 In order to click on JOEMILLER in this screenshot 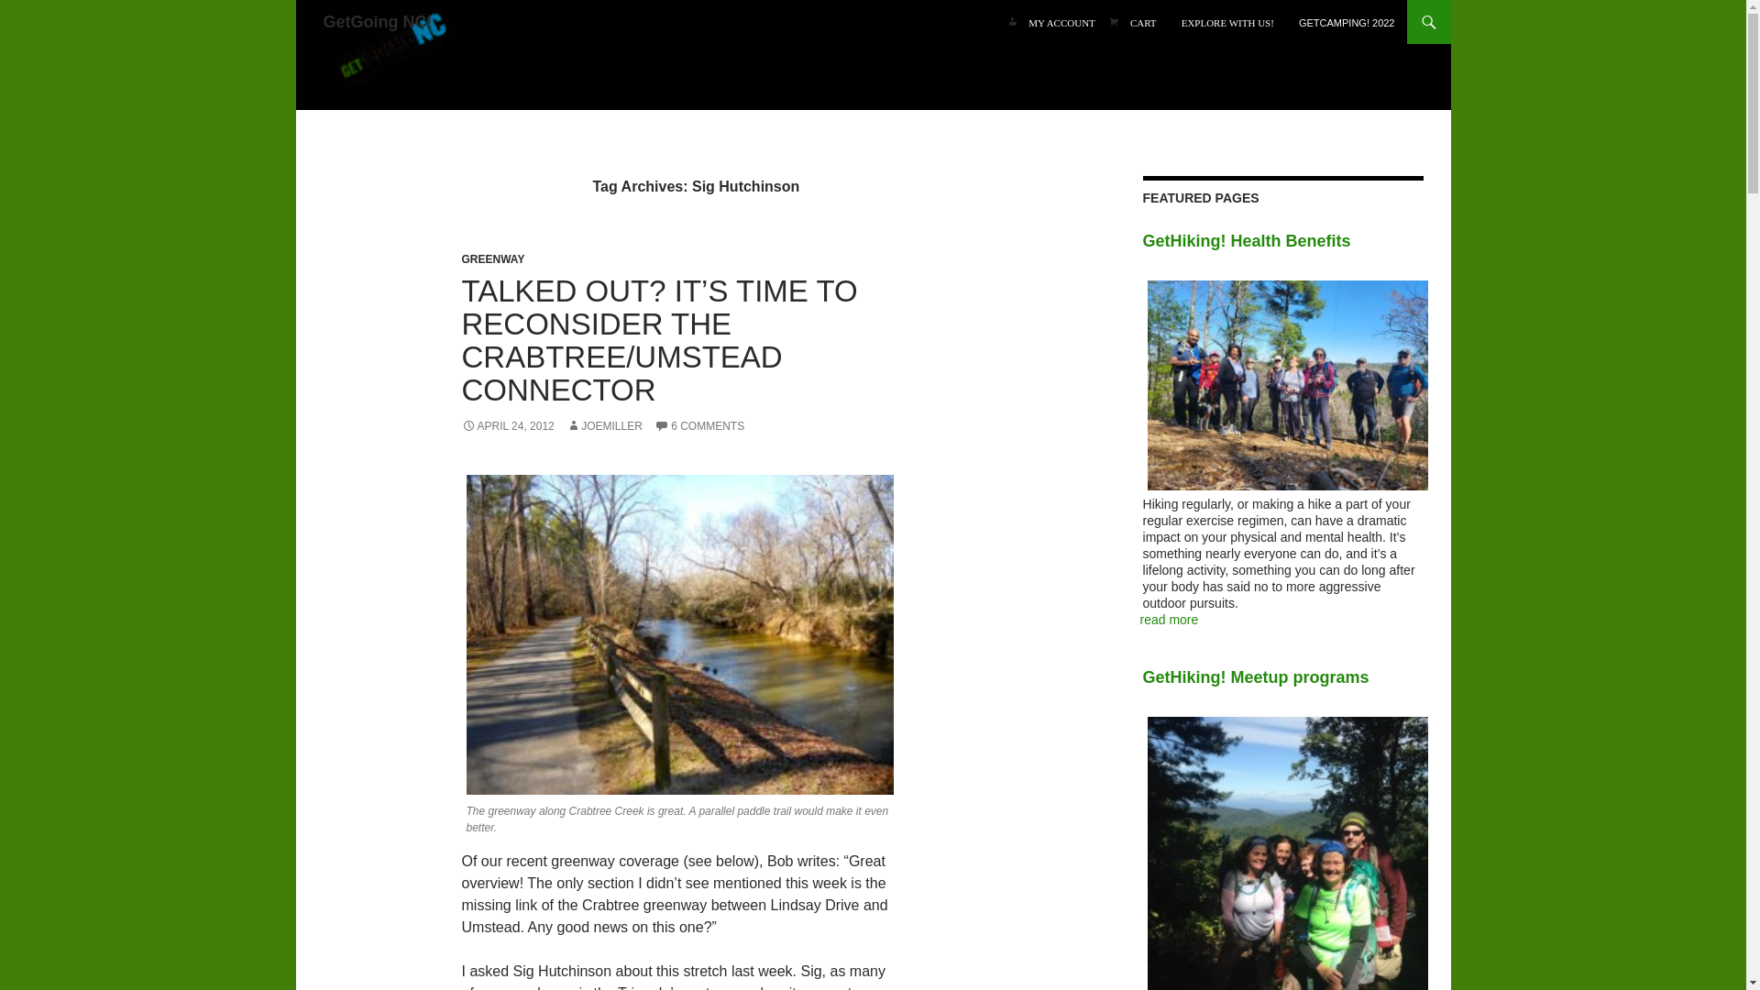, I will do `click(604, 425)`.